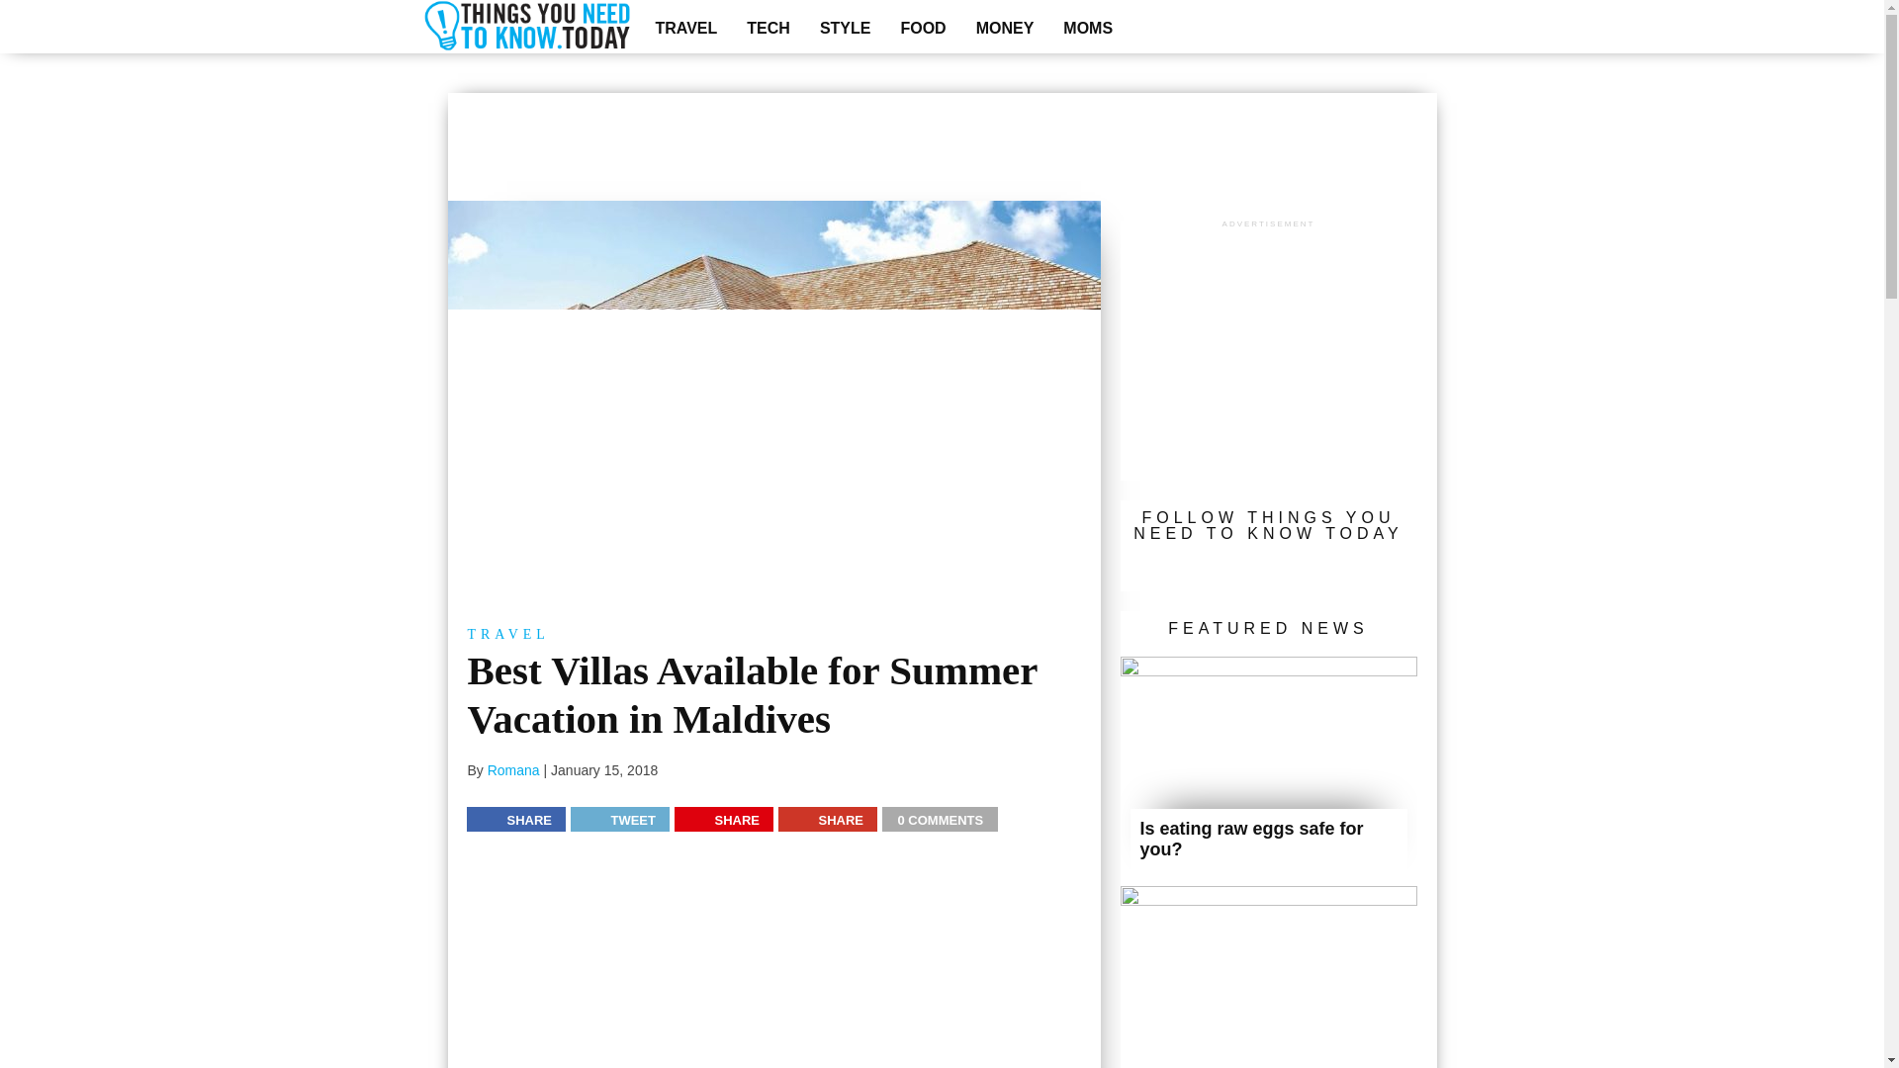  What do you see at coordinates (1088, 28) in the screenshot?
I see `MOMS` at bounding box center [1088, 28].